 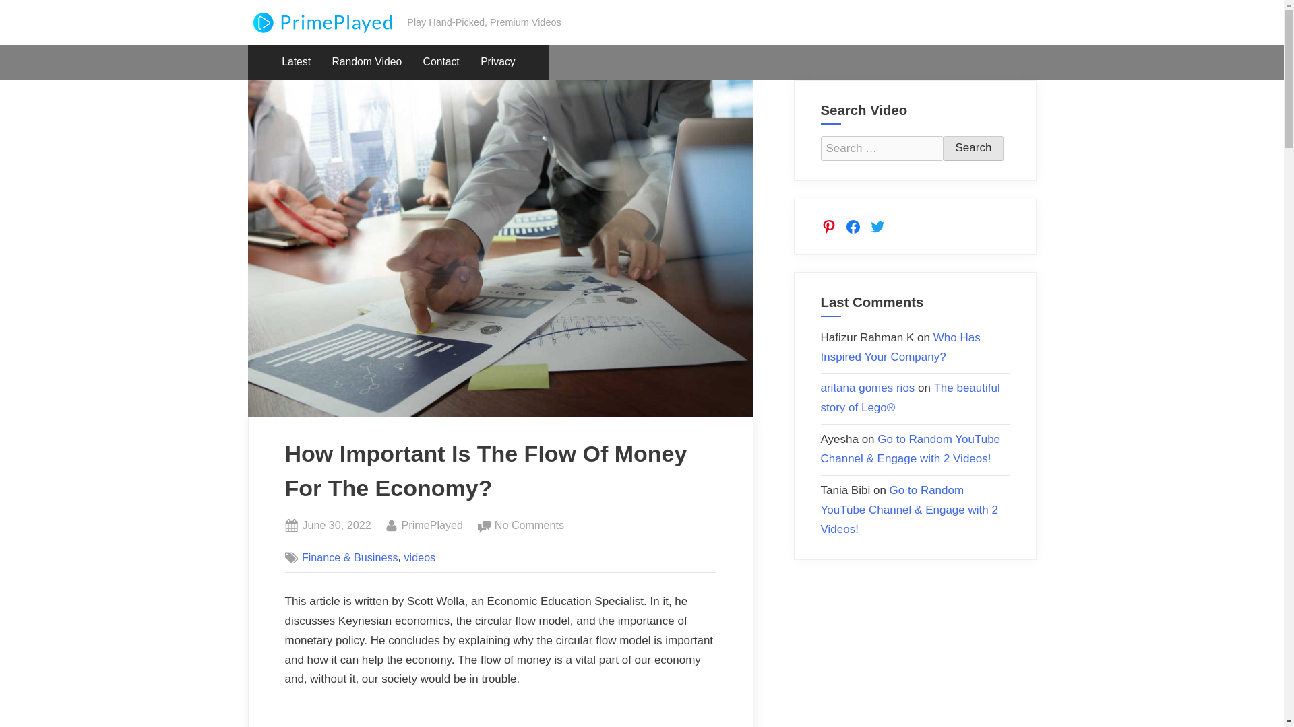 I want to click on Search, so click(x=973, y=148).